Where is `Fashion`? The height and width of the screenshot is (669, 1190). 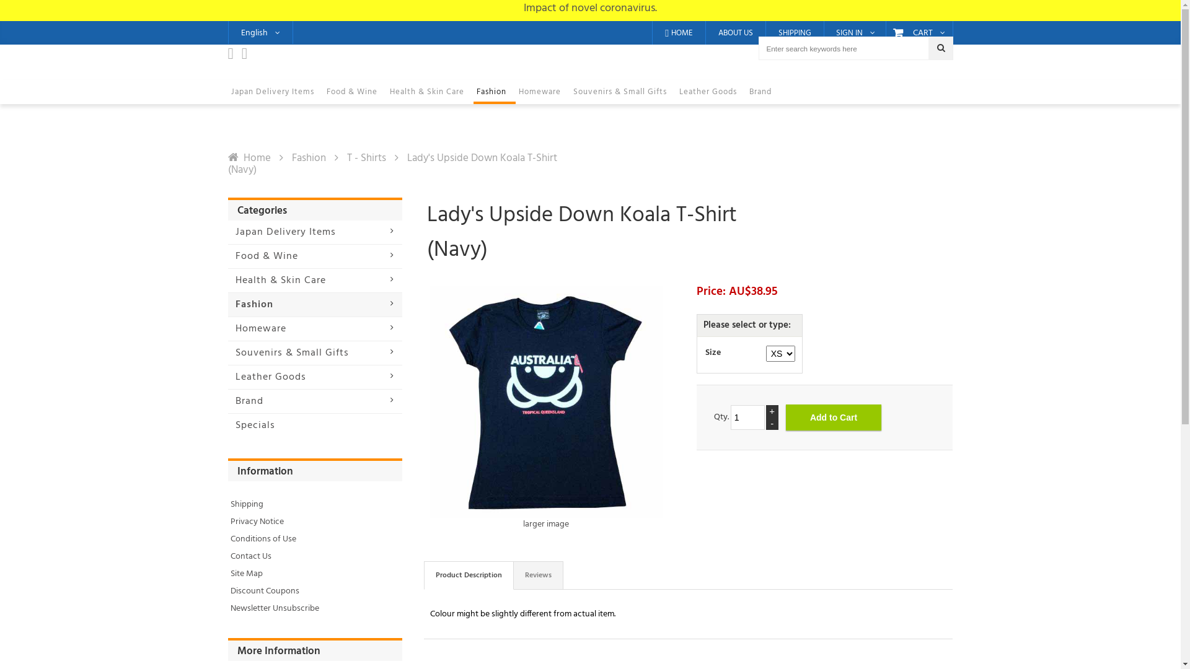
Fashion is located at coordinates (315, 305).